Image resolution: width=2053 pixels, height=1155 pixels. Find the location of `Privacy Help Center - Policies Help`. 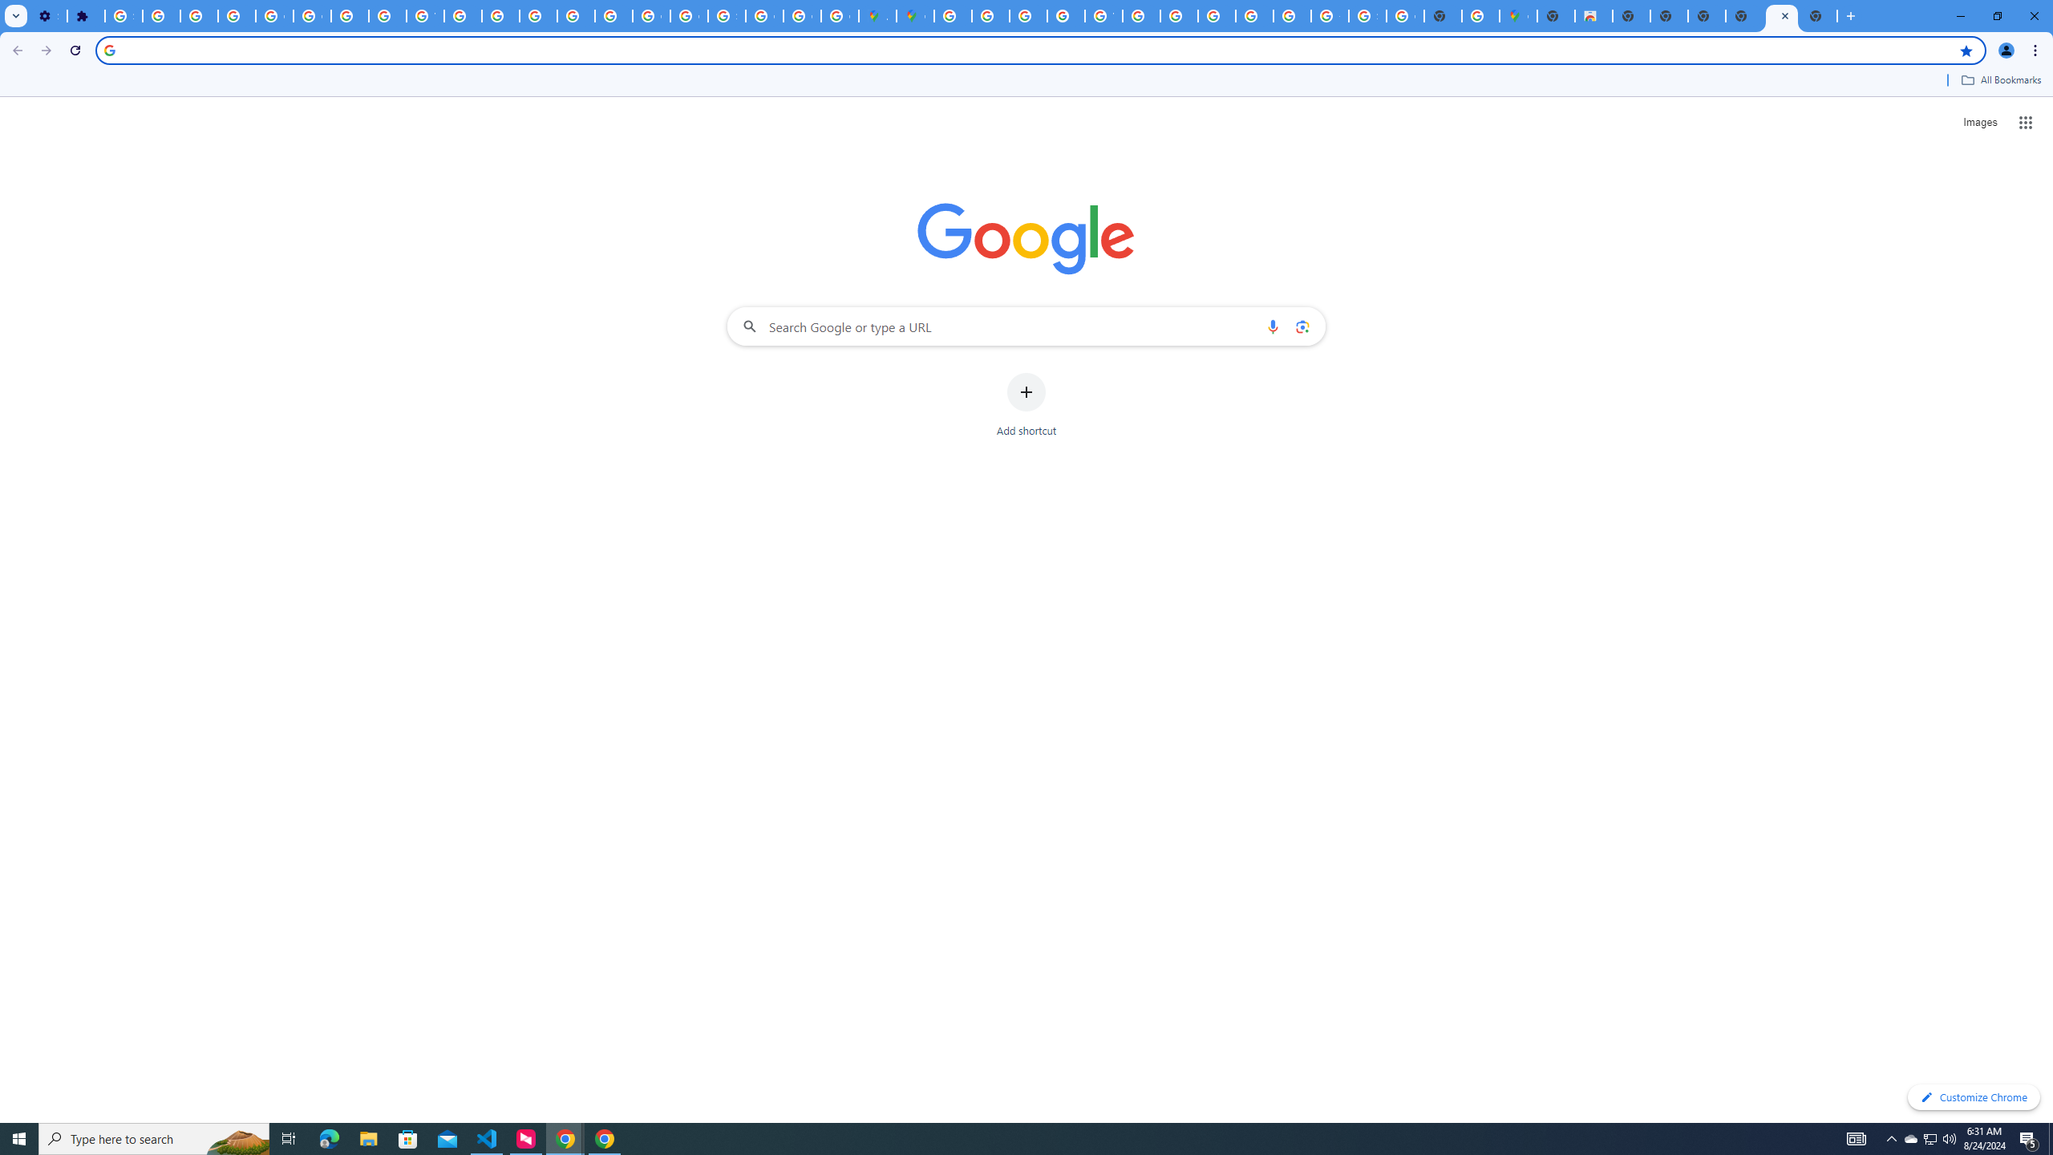

Privacy Help Center - Policies Help is located at coordinates (500, 16).